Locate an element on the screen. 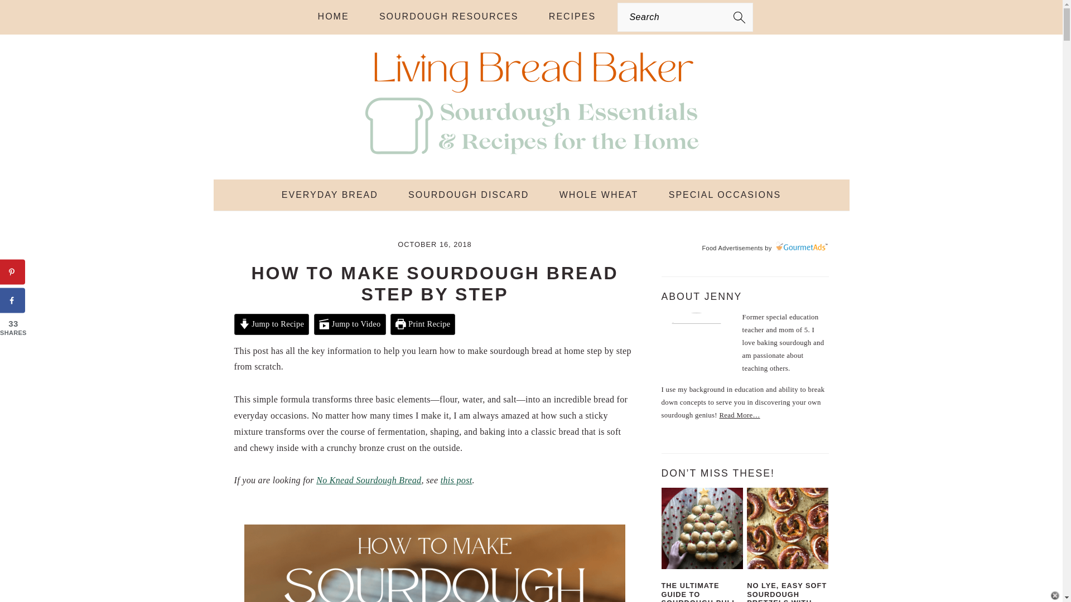 The height and width of the screenshot is (602, 1071). SOURDOUGH DISCARD is located at coordinates (469, 195).